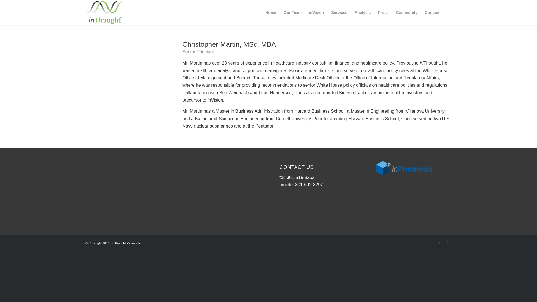  Describe the element at coordinates (407, 12) in the screenshot. I see `Community` at that location.